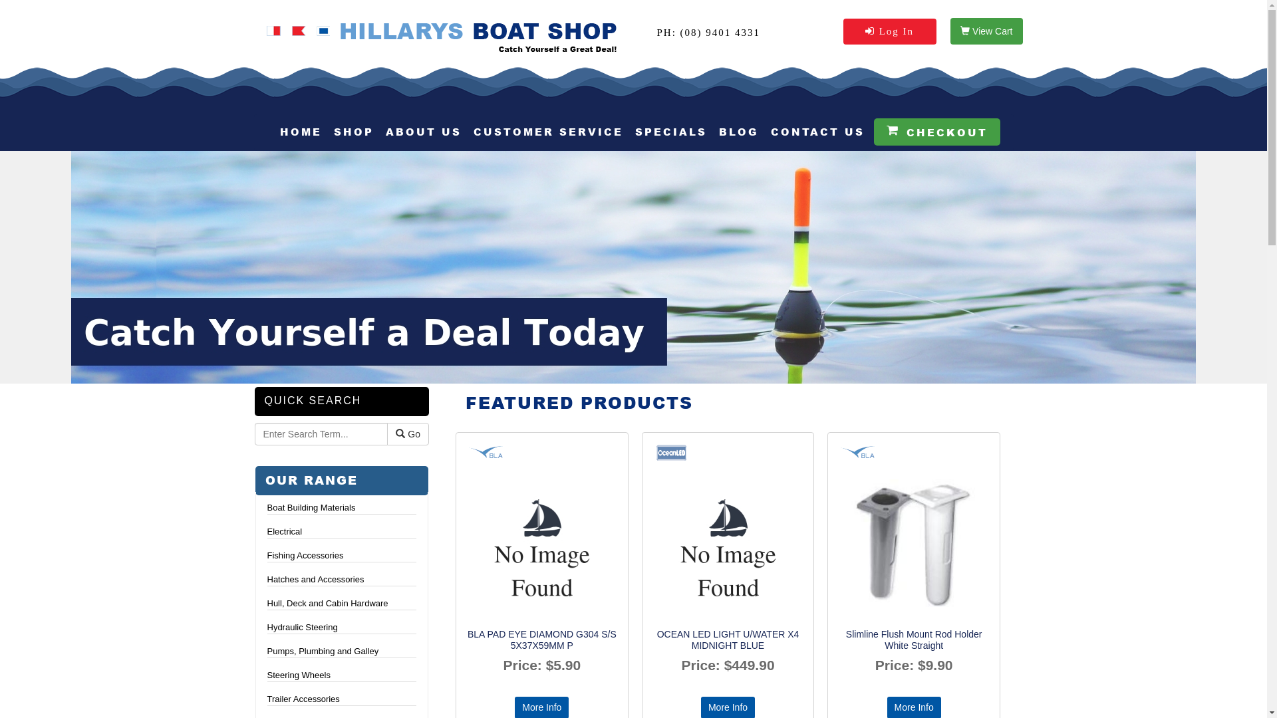  Describe the element at coordinates (342, 699) in the screenshot. I see `Trailer Accessories` at that location.